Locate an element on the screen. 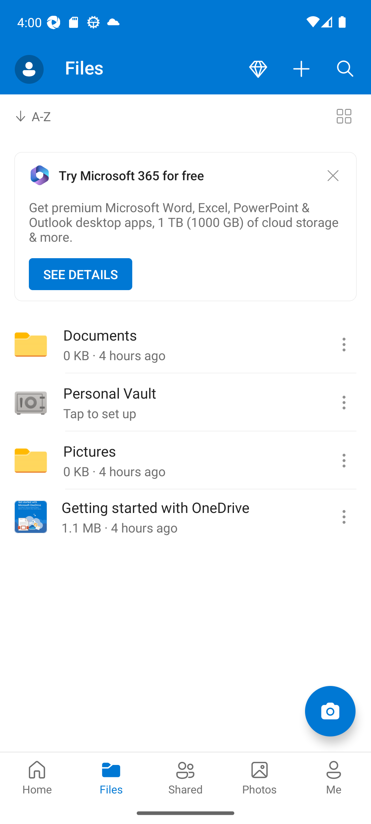 This screenshot has width=371, height=824. Photos pivot Photos is located at coordinates (260, 777).